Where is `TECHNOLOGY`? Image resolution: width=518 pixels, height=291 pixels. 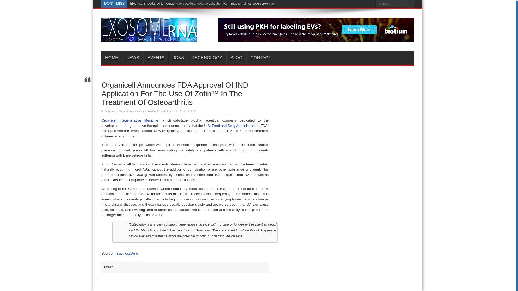
TECHNOLOGY is located at coordinates (207, 58).